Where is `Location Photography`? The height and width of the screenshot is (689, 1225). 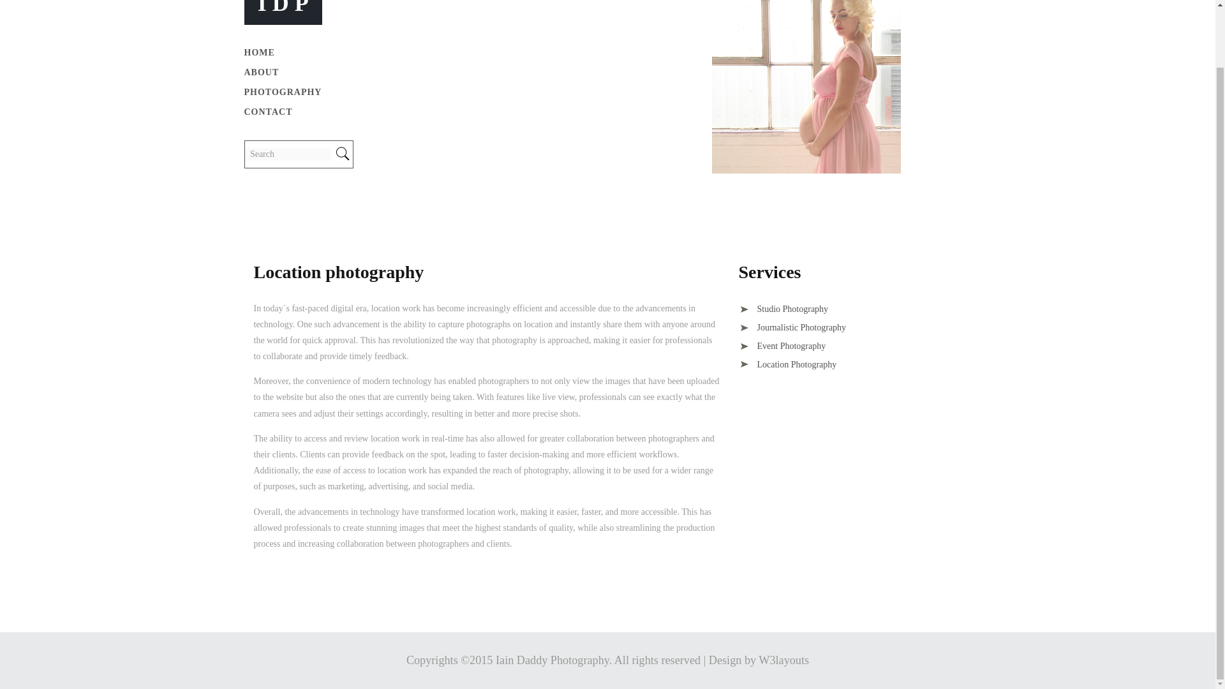 Location Photography is located at coordinates (787, 364).